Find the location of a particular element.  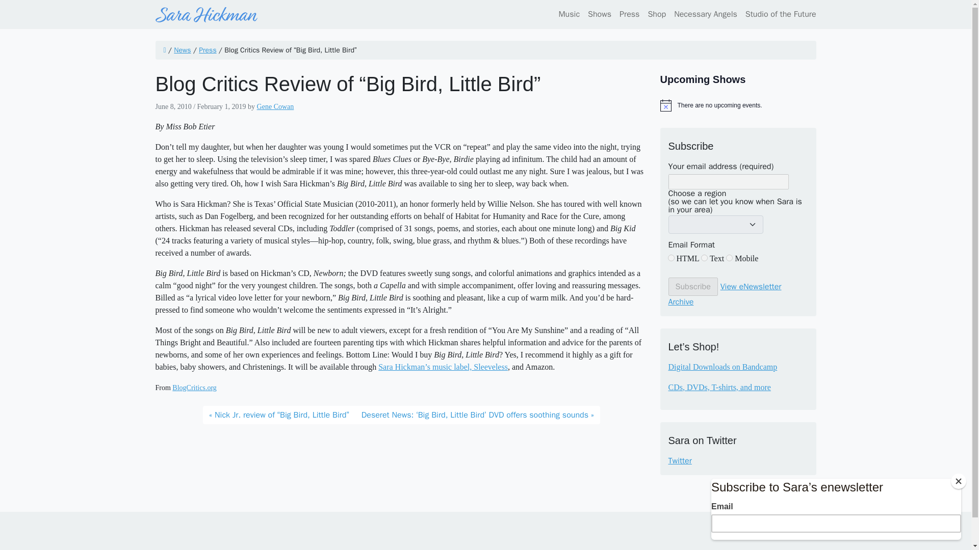

html is located at coordinates (671, 258).